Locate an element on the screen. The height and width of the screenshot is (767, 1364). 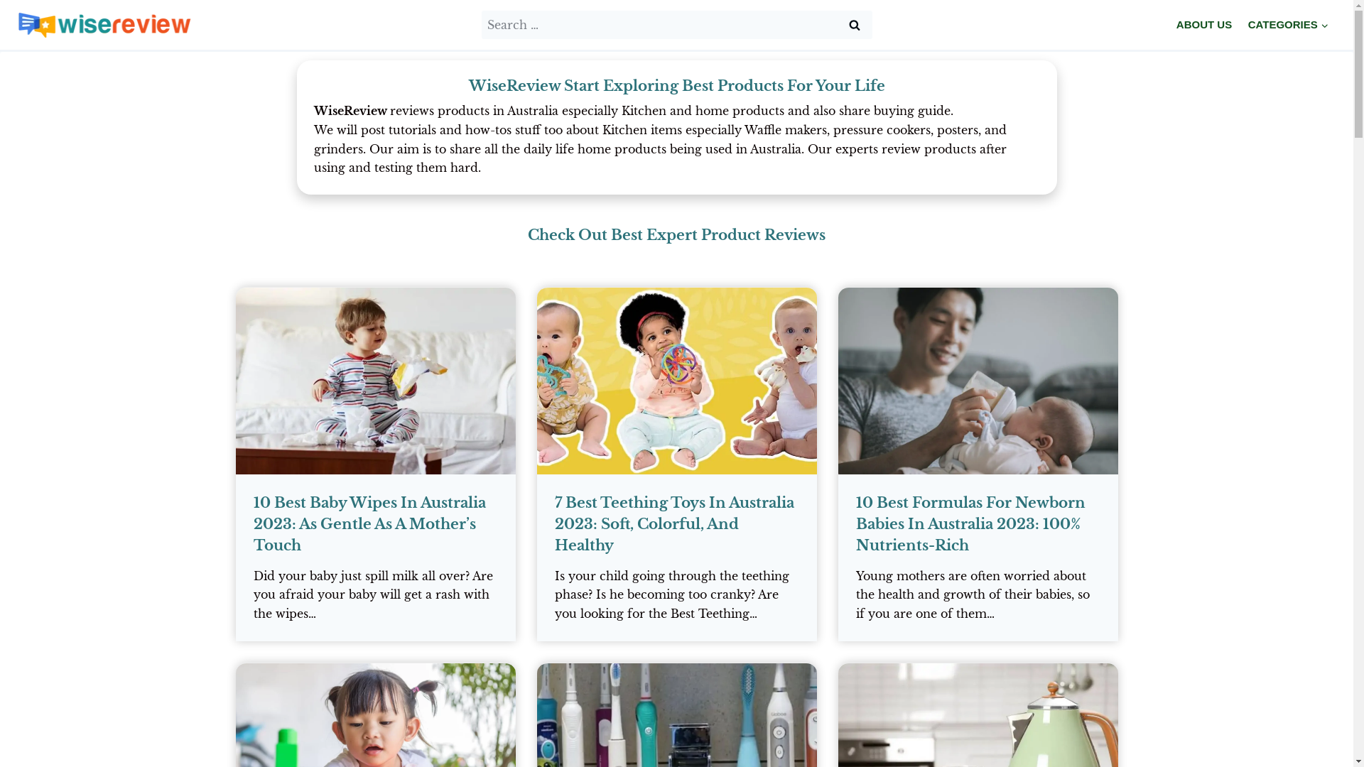
Search is located at coordinates (855, 25).